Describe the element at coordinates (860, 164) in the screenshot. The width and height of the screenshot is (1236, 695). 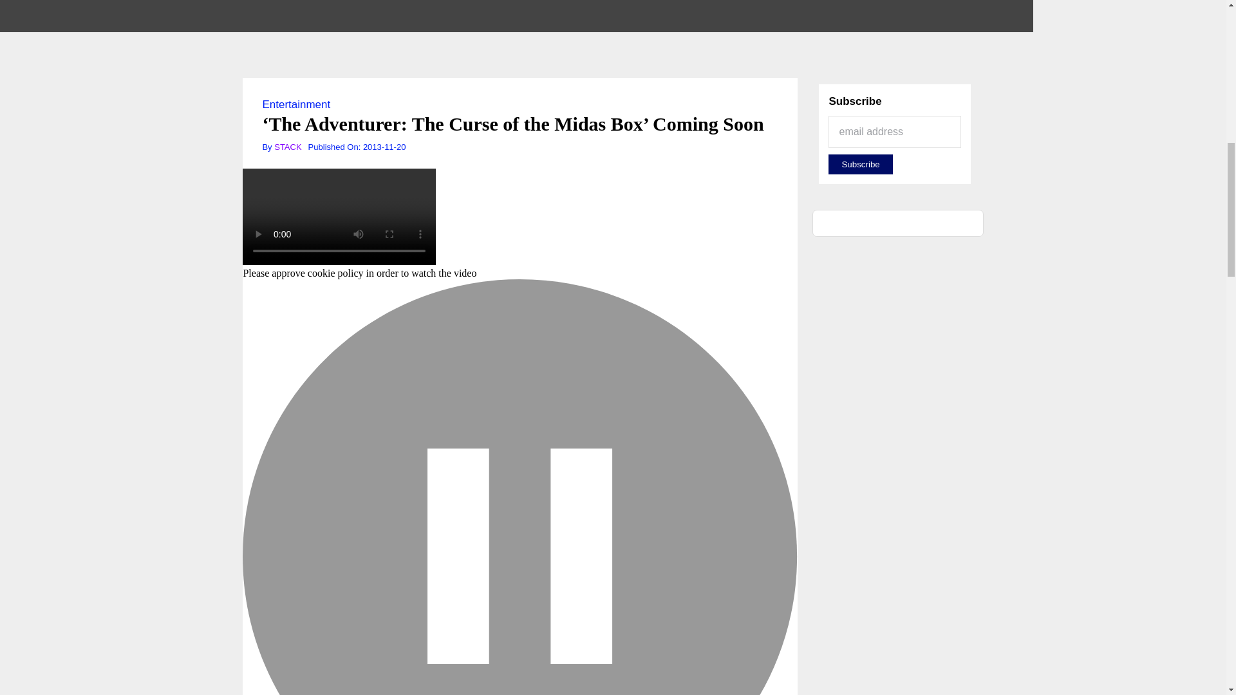
I see `Subscribe` at that location.